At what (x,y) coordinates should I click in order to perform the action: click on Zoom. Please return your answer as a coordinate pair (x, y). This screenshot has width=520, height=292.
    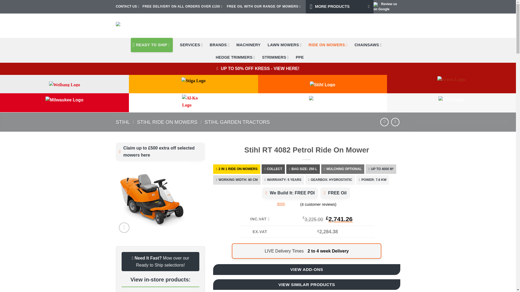
    Looking at the image, I should click on (124, 228).